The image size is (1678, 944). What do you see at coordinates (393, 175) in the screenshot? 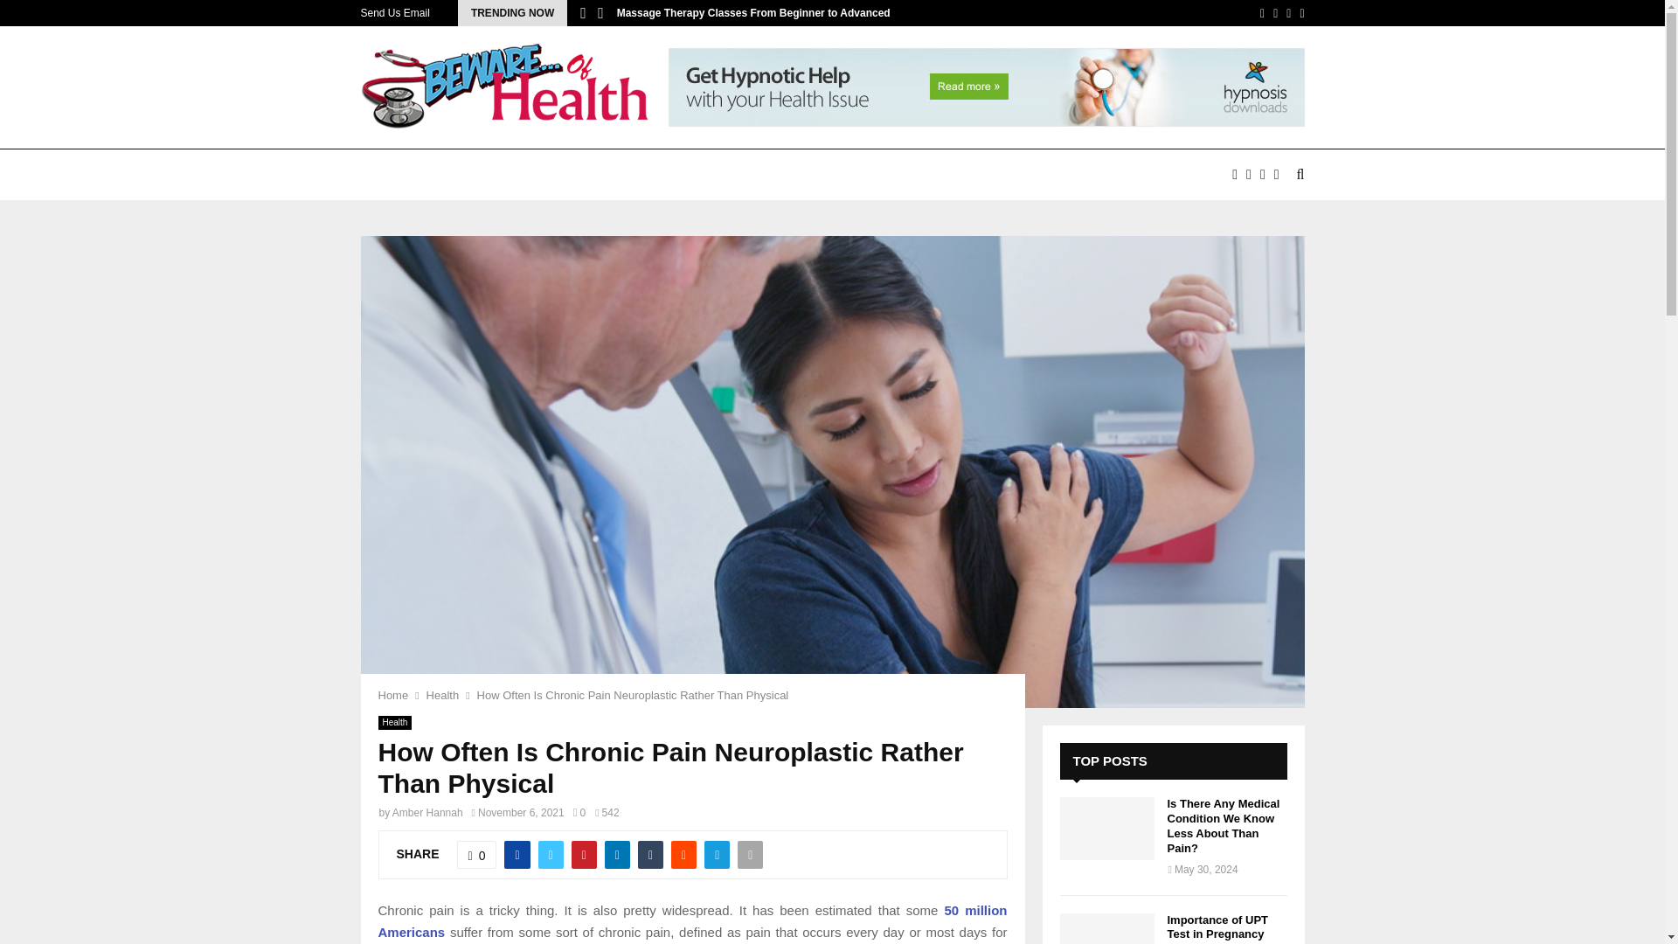
I see `HOME` at bounding box center [393, 175].